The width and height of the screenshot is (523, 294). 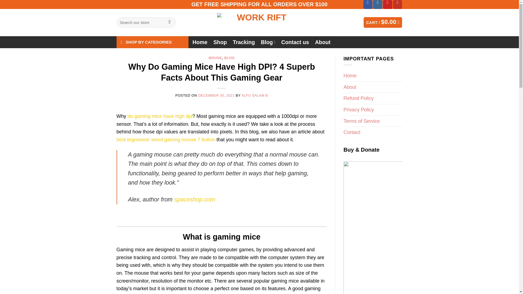 I want to click on Work Rift - Gamer Gear Headquarters, so click(x=259, y=22).